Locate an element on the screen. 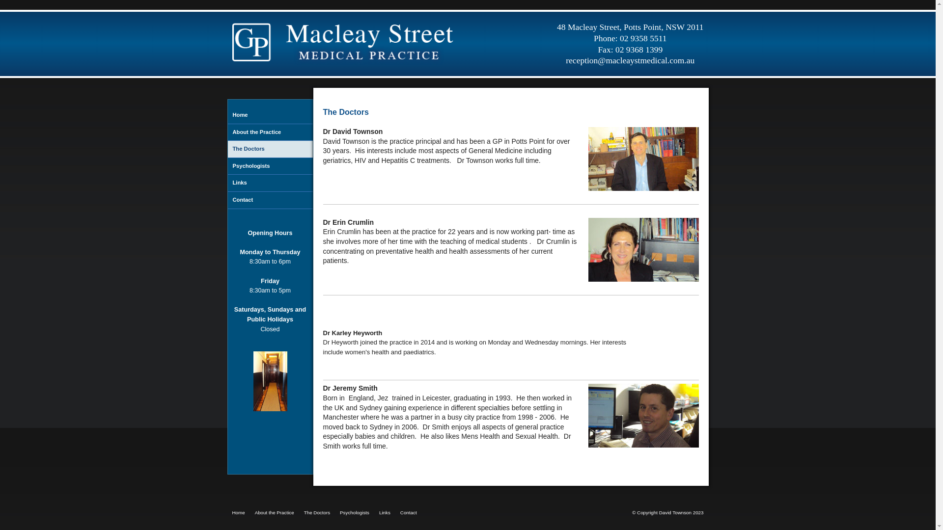  Links is located at coordinates (270, 184).